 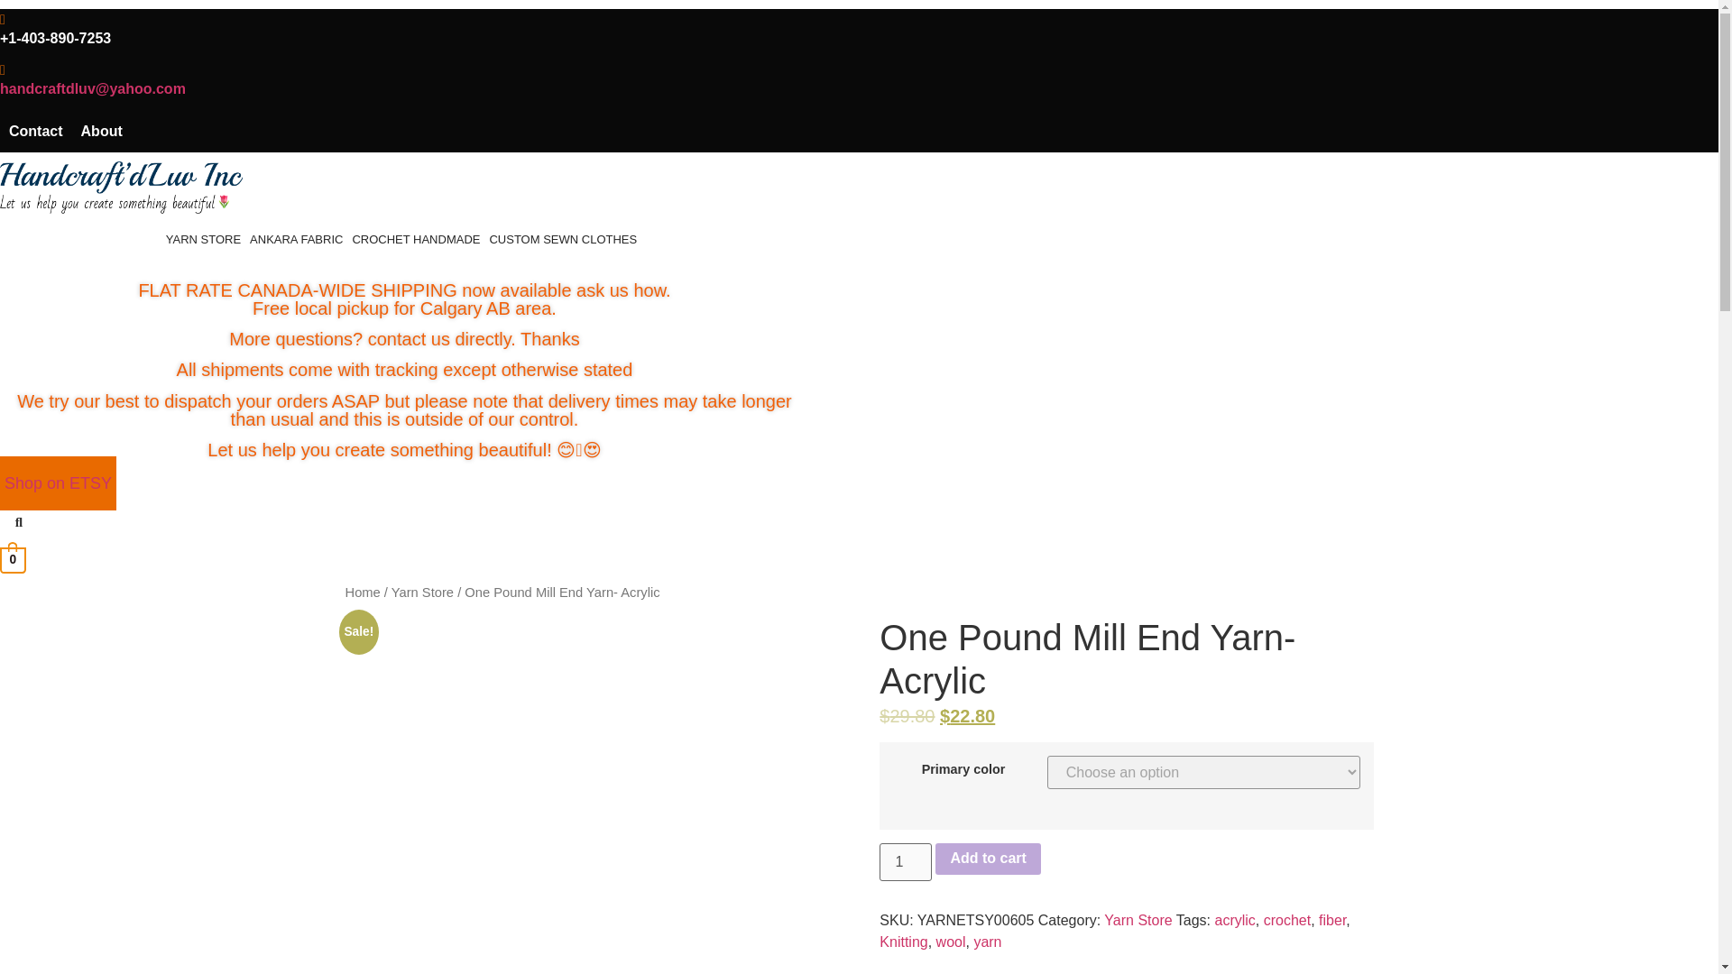 What do you see at coordinates (296, 240) in the screenshot?
I see `ANKARA FABRIC` at bounding box center [296, 240].